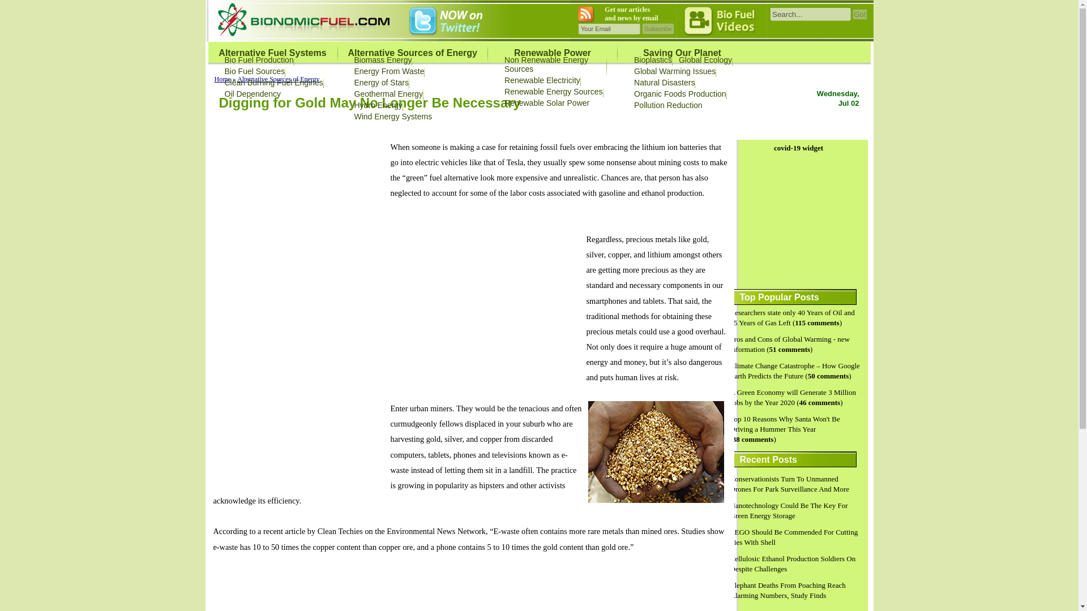  I want to click on Renewable Electricity, so click(542, 80).